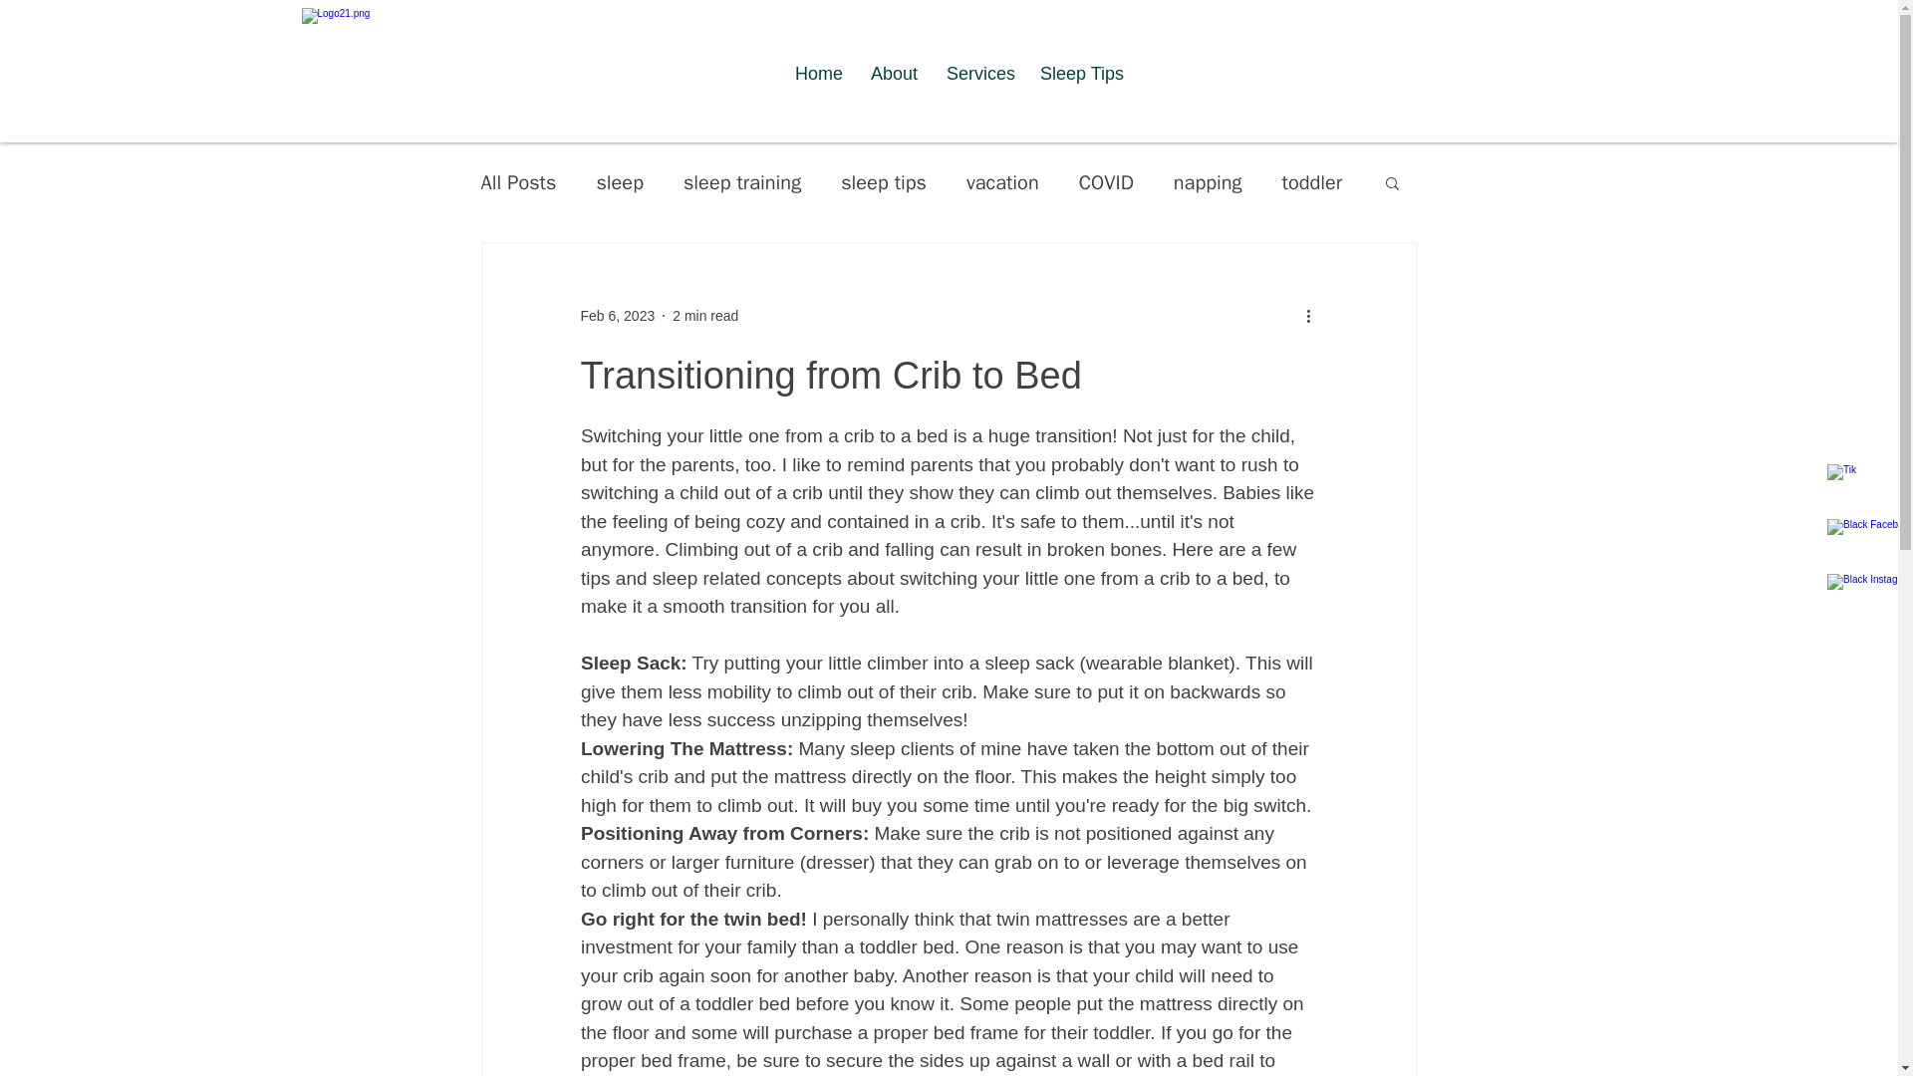  What do you see at coordinates (817, 74) in the screenshot?
I see `Home` at bounding box center [817, 74].